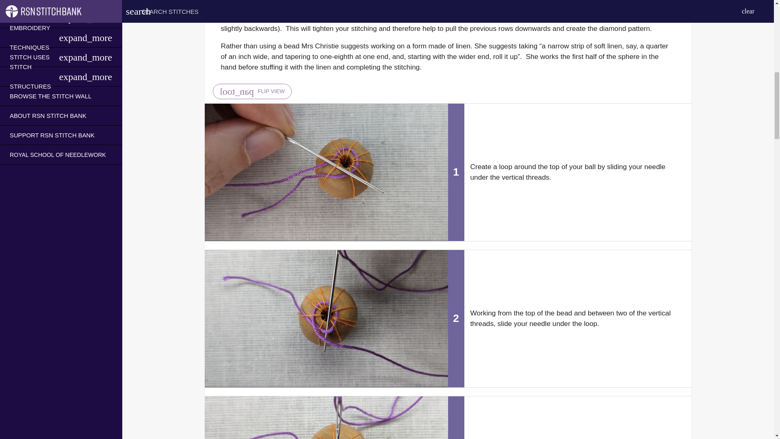 Image resolution: width=780 pixels, height=439 pixels. I want to click on Ball stitch method stage 1, so click(326, 172).